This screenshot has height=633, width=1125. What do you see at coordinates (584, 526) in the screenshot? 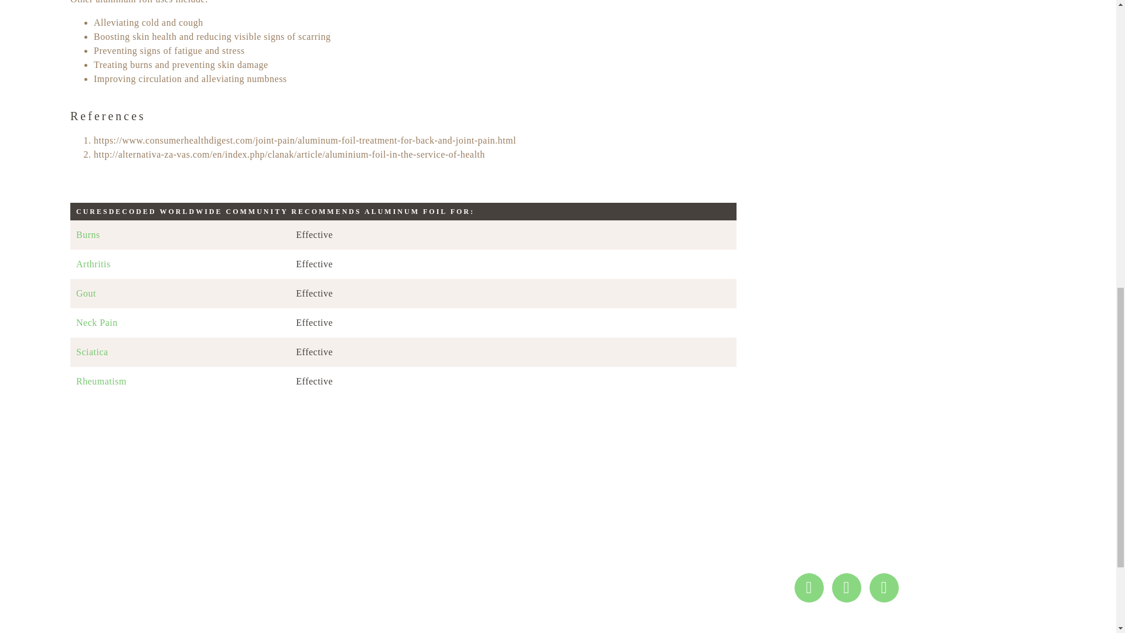
I see `Natural Products` at bounding box center [584, 526].